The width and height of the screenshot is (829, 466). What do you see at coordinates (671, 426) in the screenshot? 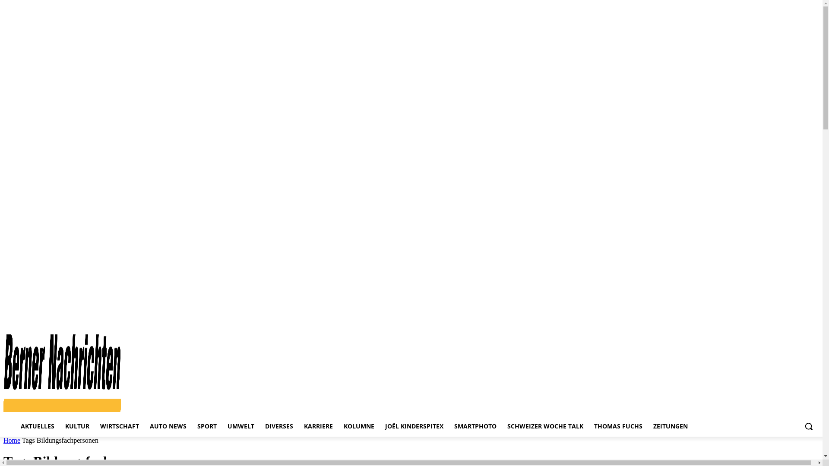
I see `ZEITUNGEN` at bounding box center [671, 426].